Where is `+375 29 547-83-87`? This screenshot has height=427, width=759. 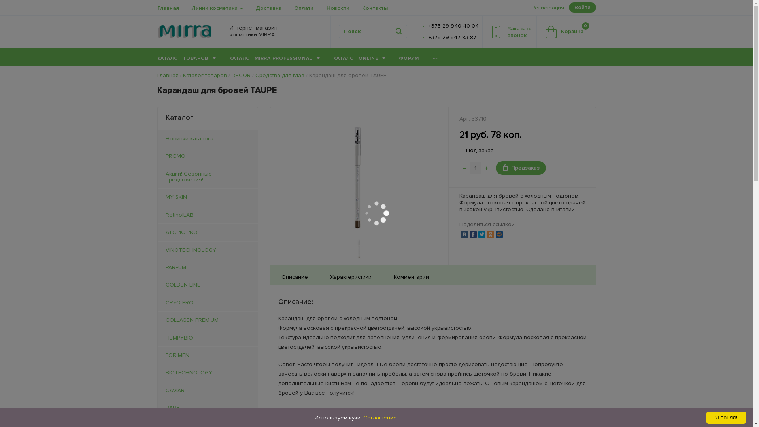 +375 29 547-83-87 is located at coordinates (452, 37).